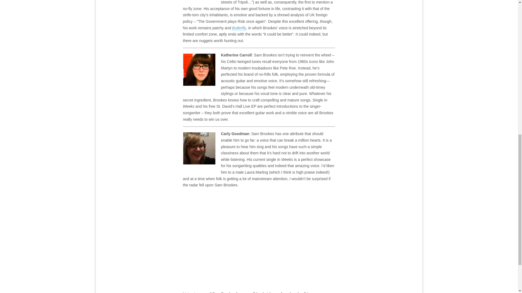  Describe the element at coordinates (239, 28) in the screenshot. I see `Butterfly` at that location.